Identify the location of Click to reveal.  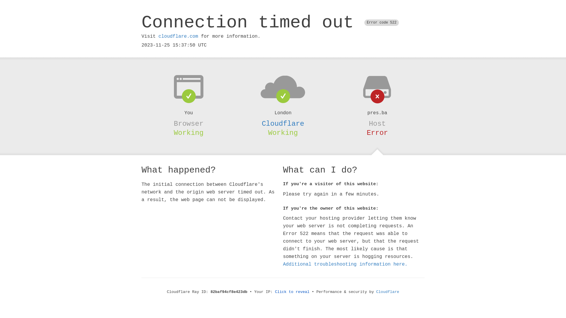
(292, 292).